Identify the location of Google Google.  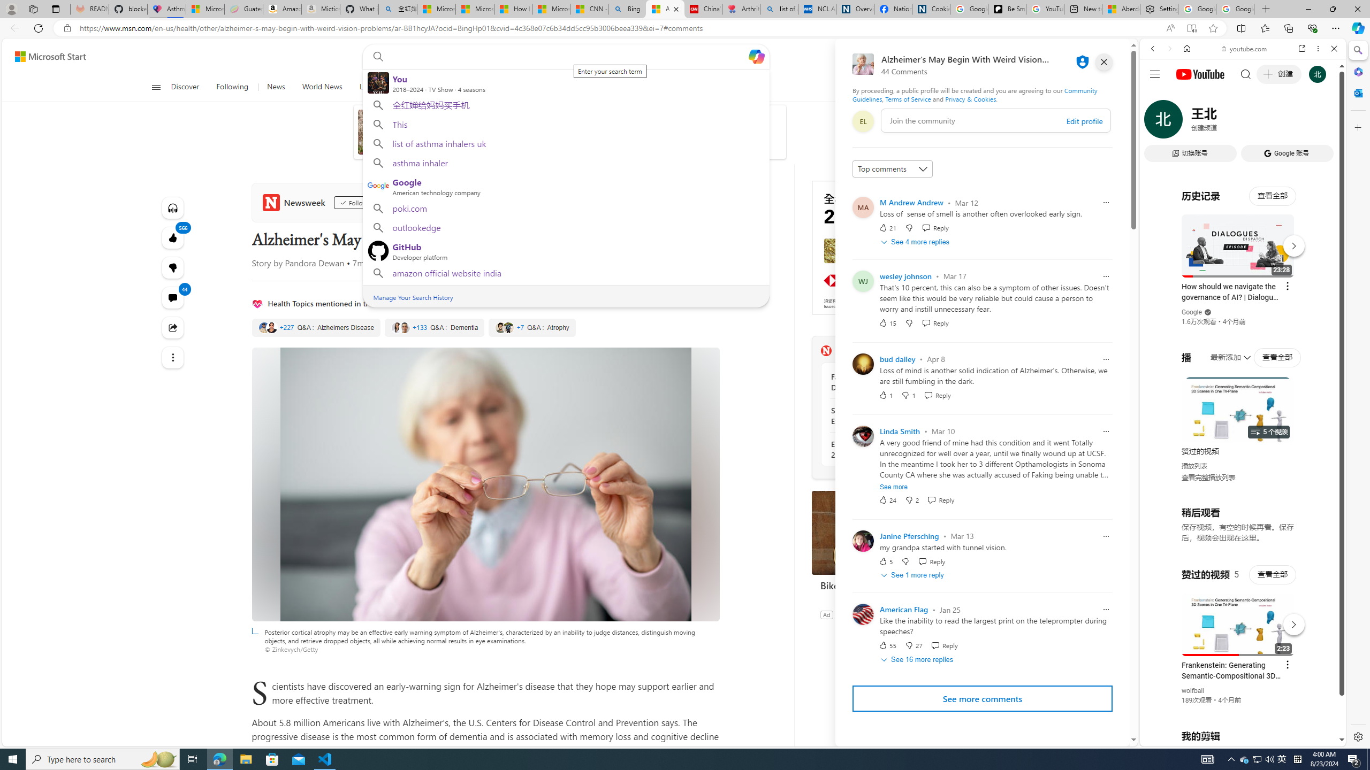
(565, 185).